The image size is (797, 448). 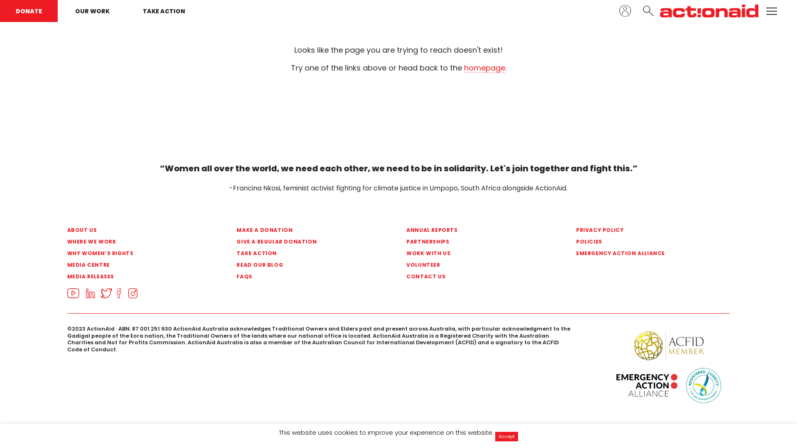 What do you see at coordinates (132, 277) in the screenshot?
I see `MEDIA RELEASES` at bounding box center [132, 277].